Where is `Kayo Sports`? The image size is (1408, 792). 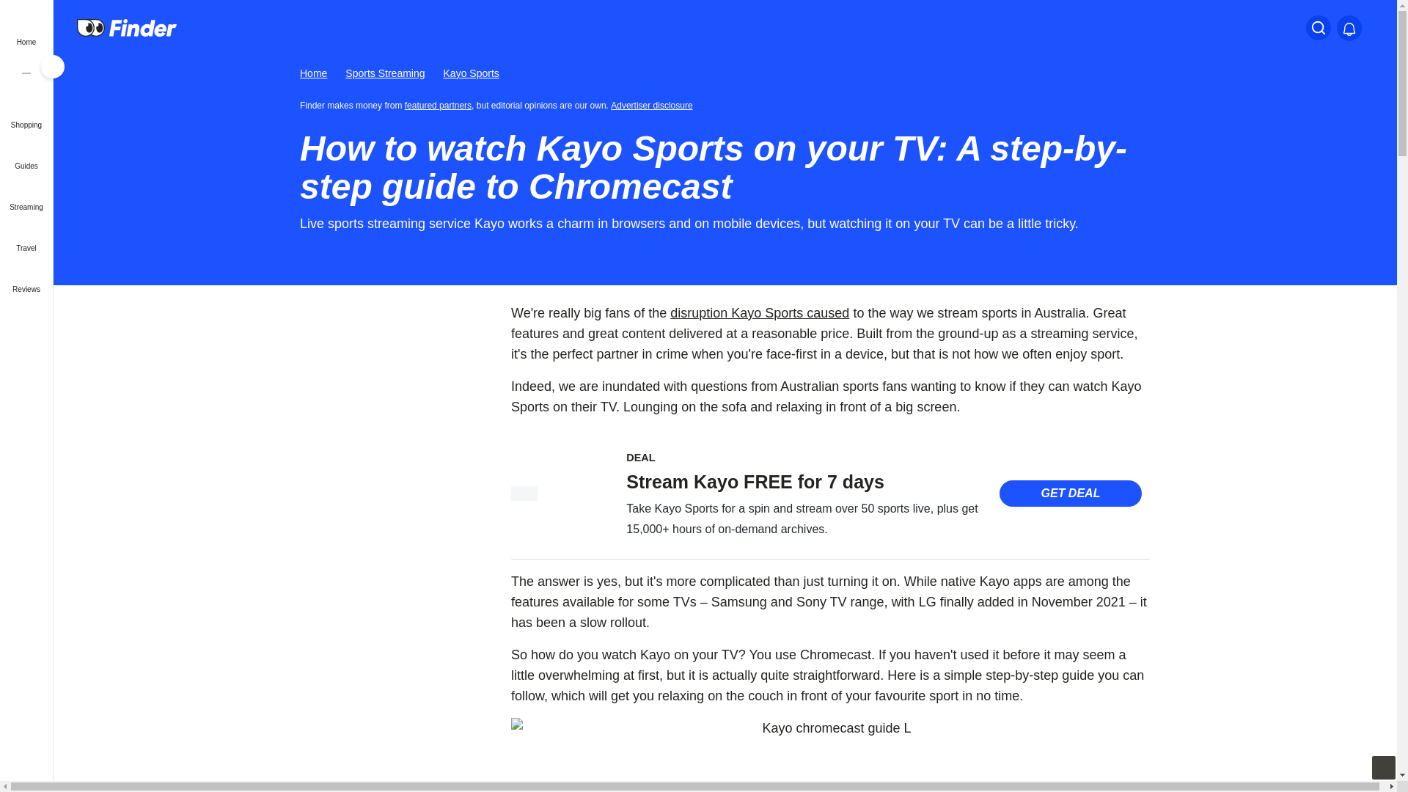
Kayo Sports is located at coordinates (524, 493).